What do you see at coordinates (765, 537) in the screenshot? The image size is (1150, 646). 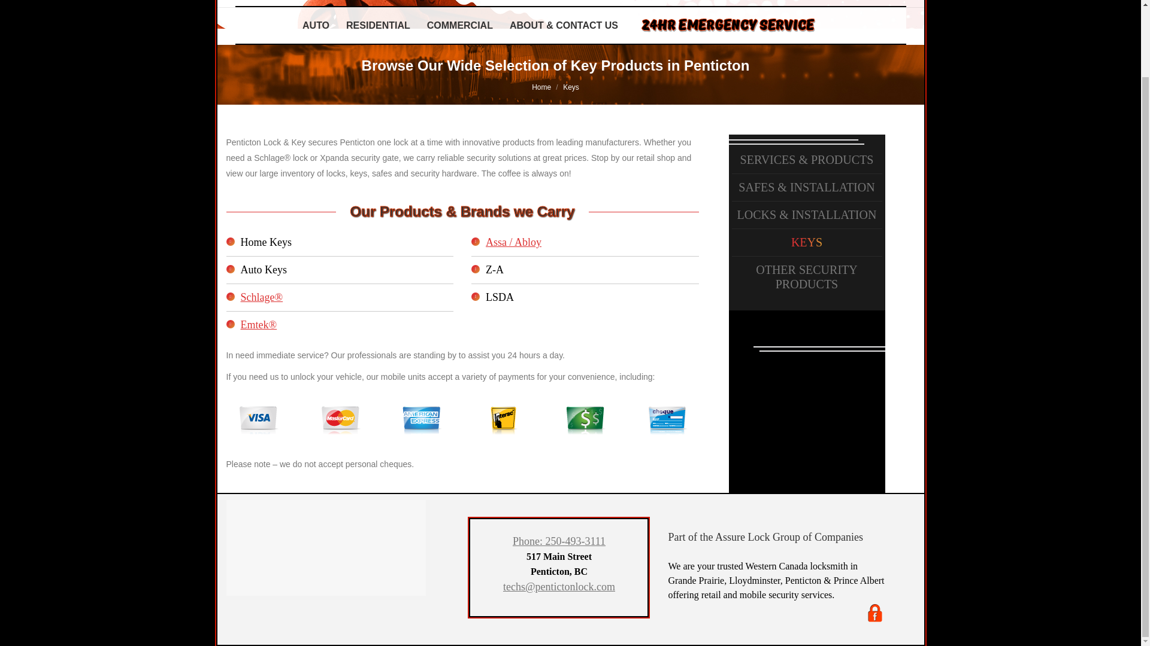 I see `Part of the Assure Lock Group of Companies` at bounding box center [765, 537].